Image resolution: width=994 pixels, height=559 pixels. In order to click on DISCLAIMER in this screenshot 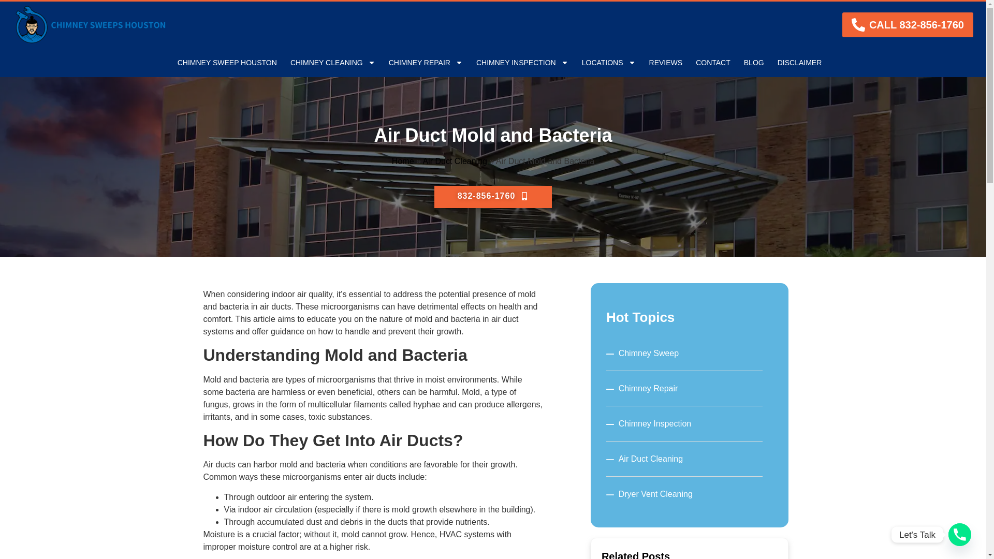, I will do `click(800, 62)`.